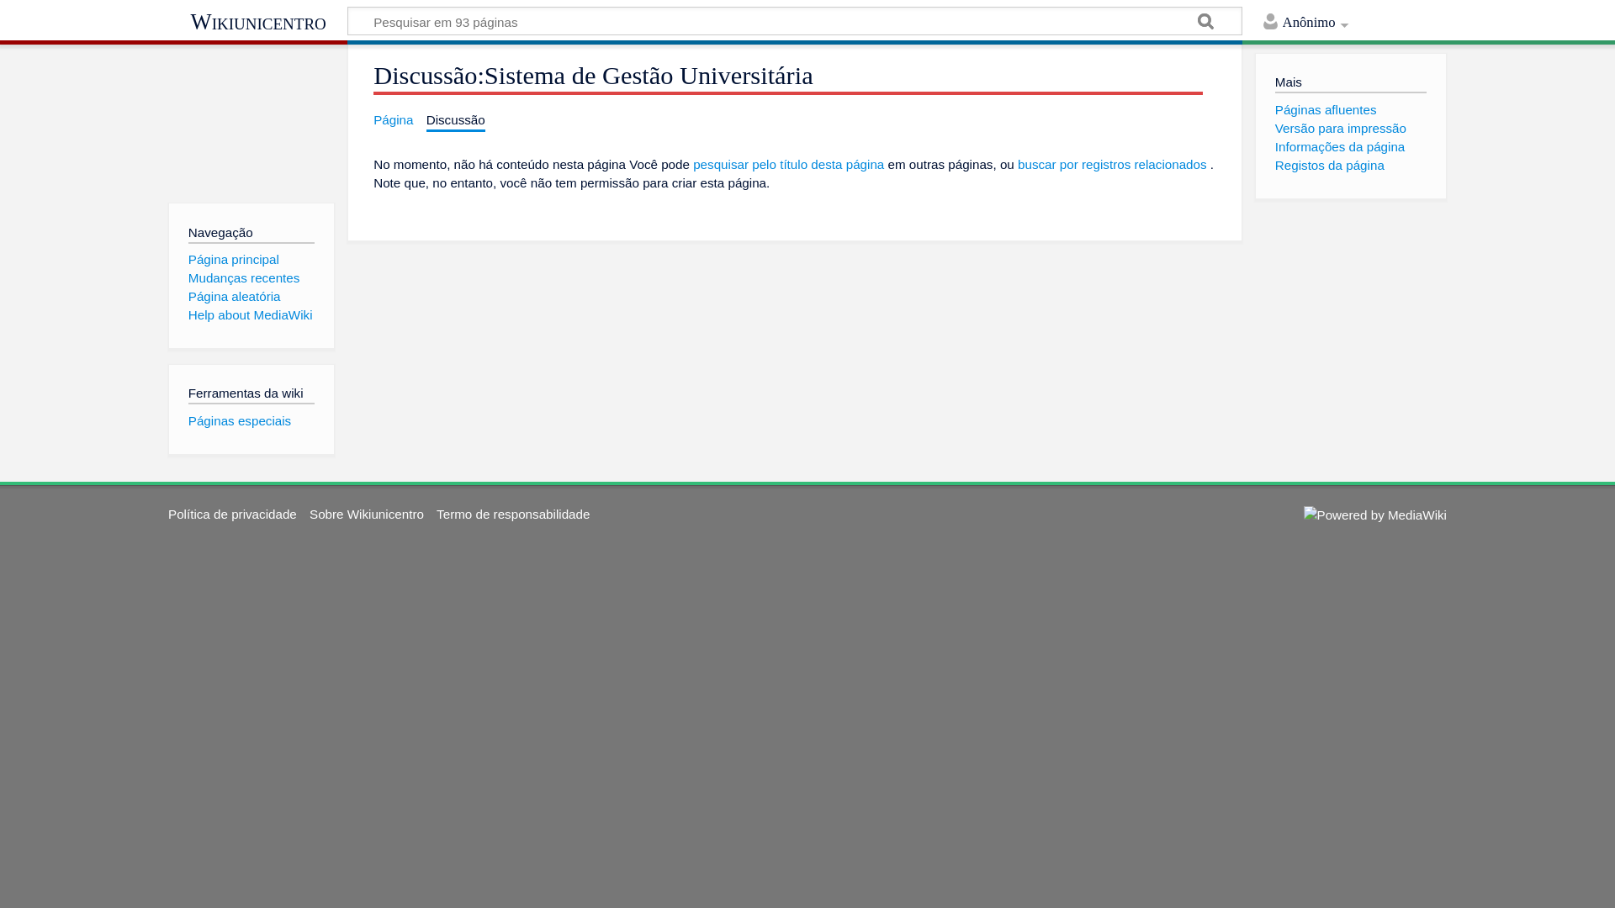 The width and height of the screenshot is (1615, 908). What do you see at coordinates (251, 314) in the screenshot?
I see `Help about MediaWiki` at bounding box center [251, 314].